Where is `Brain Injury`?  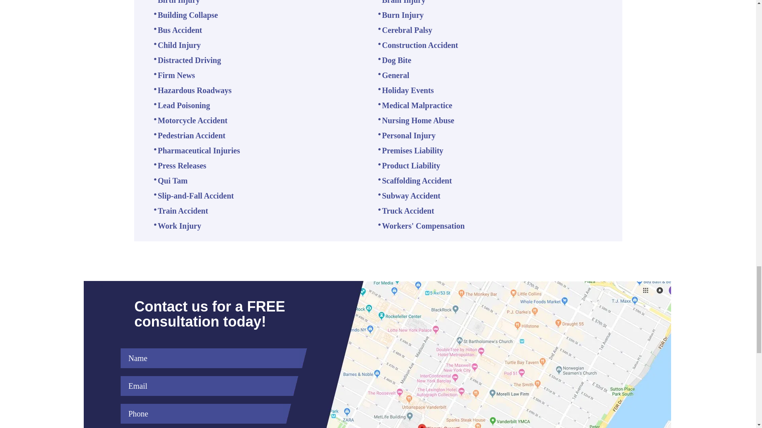 Brain Injury is located at coordinates (403, 2).